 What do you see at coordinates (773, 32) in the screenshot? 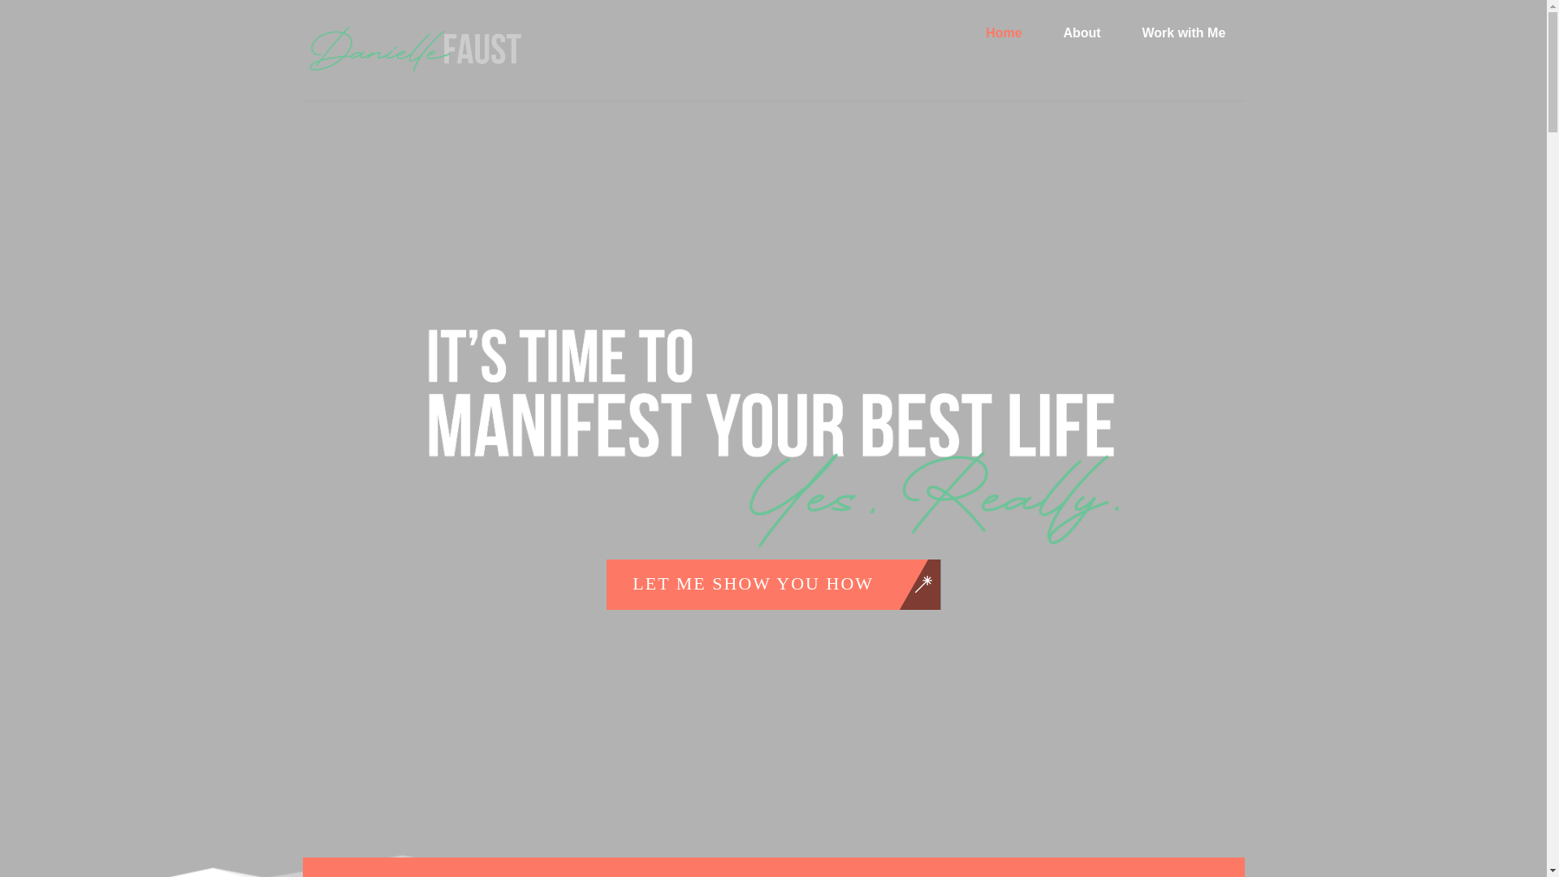
I see `About` at bounding box center [773, 32].